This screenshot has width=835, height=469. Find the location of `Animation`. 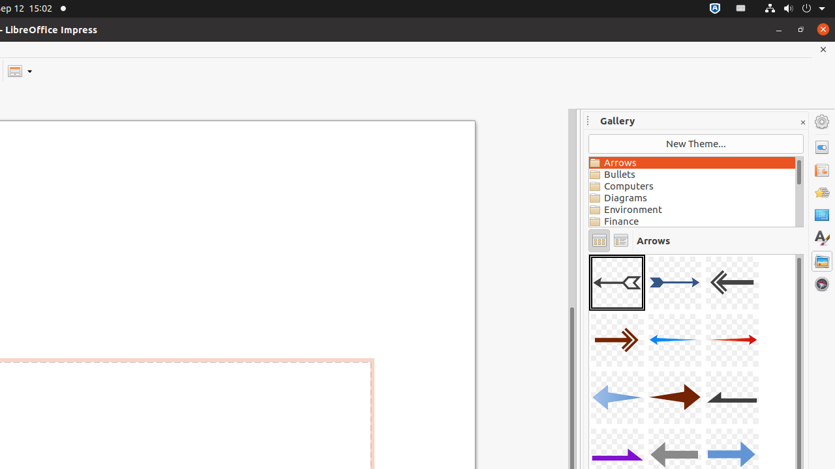

Animation is located at coordinates (822, 193).